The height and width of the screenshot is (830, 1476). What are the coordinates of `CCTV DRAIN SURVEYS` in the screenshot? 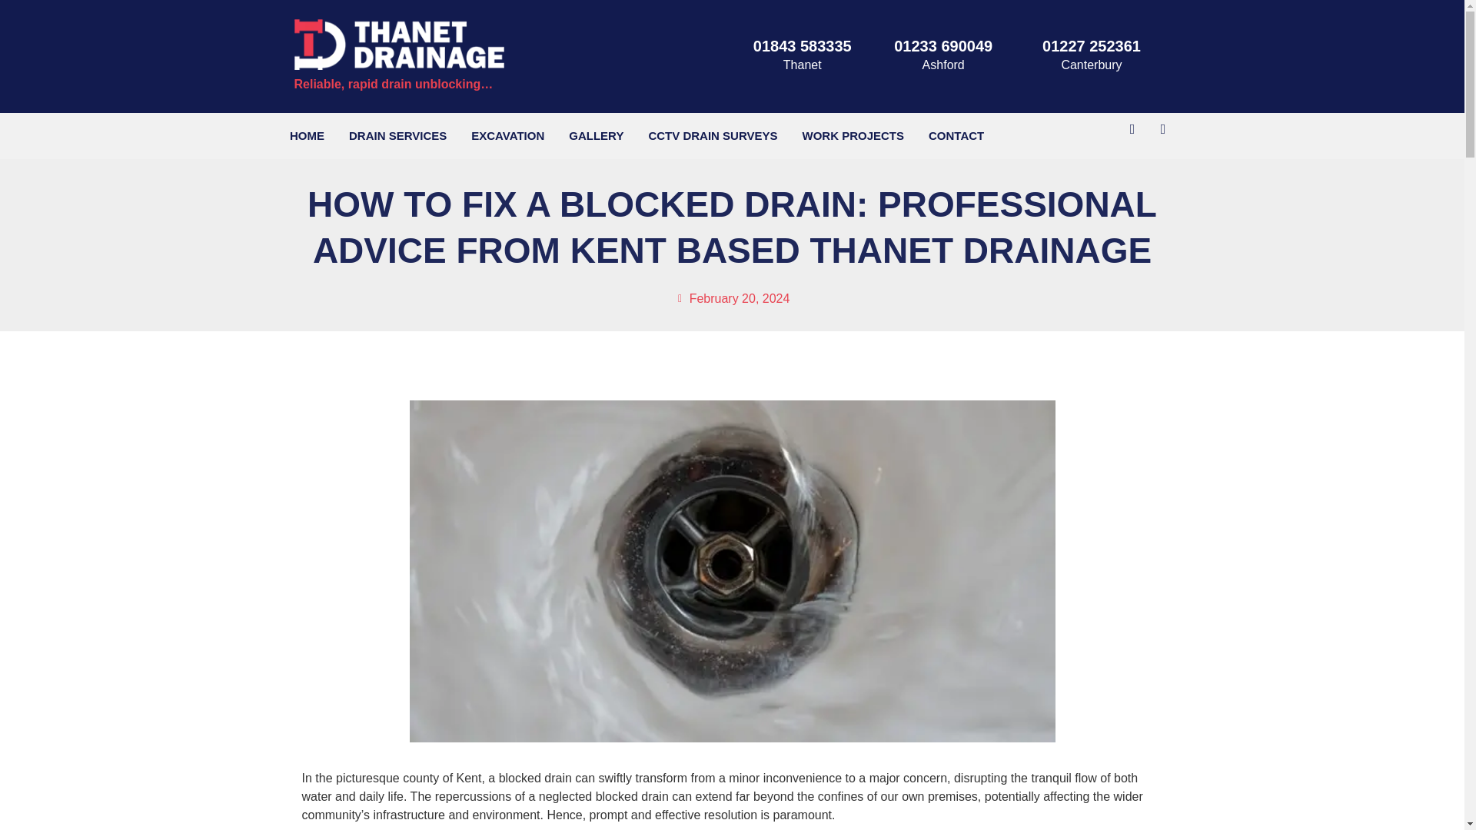 It's located at (713, 136).